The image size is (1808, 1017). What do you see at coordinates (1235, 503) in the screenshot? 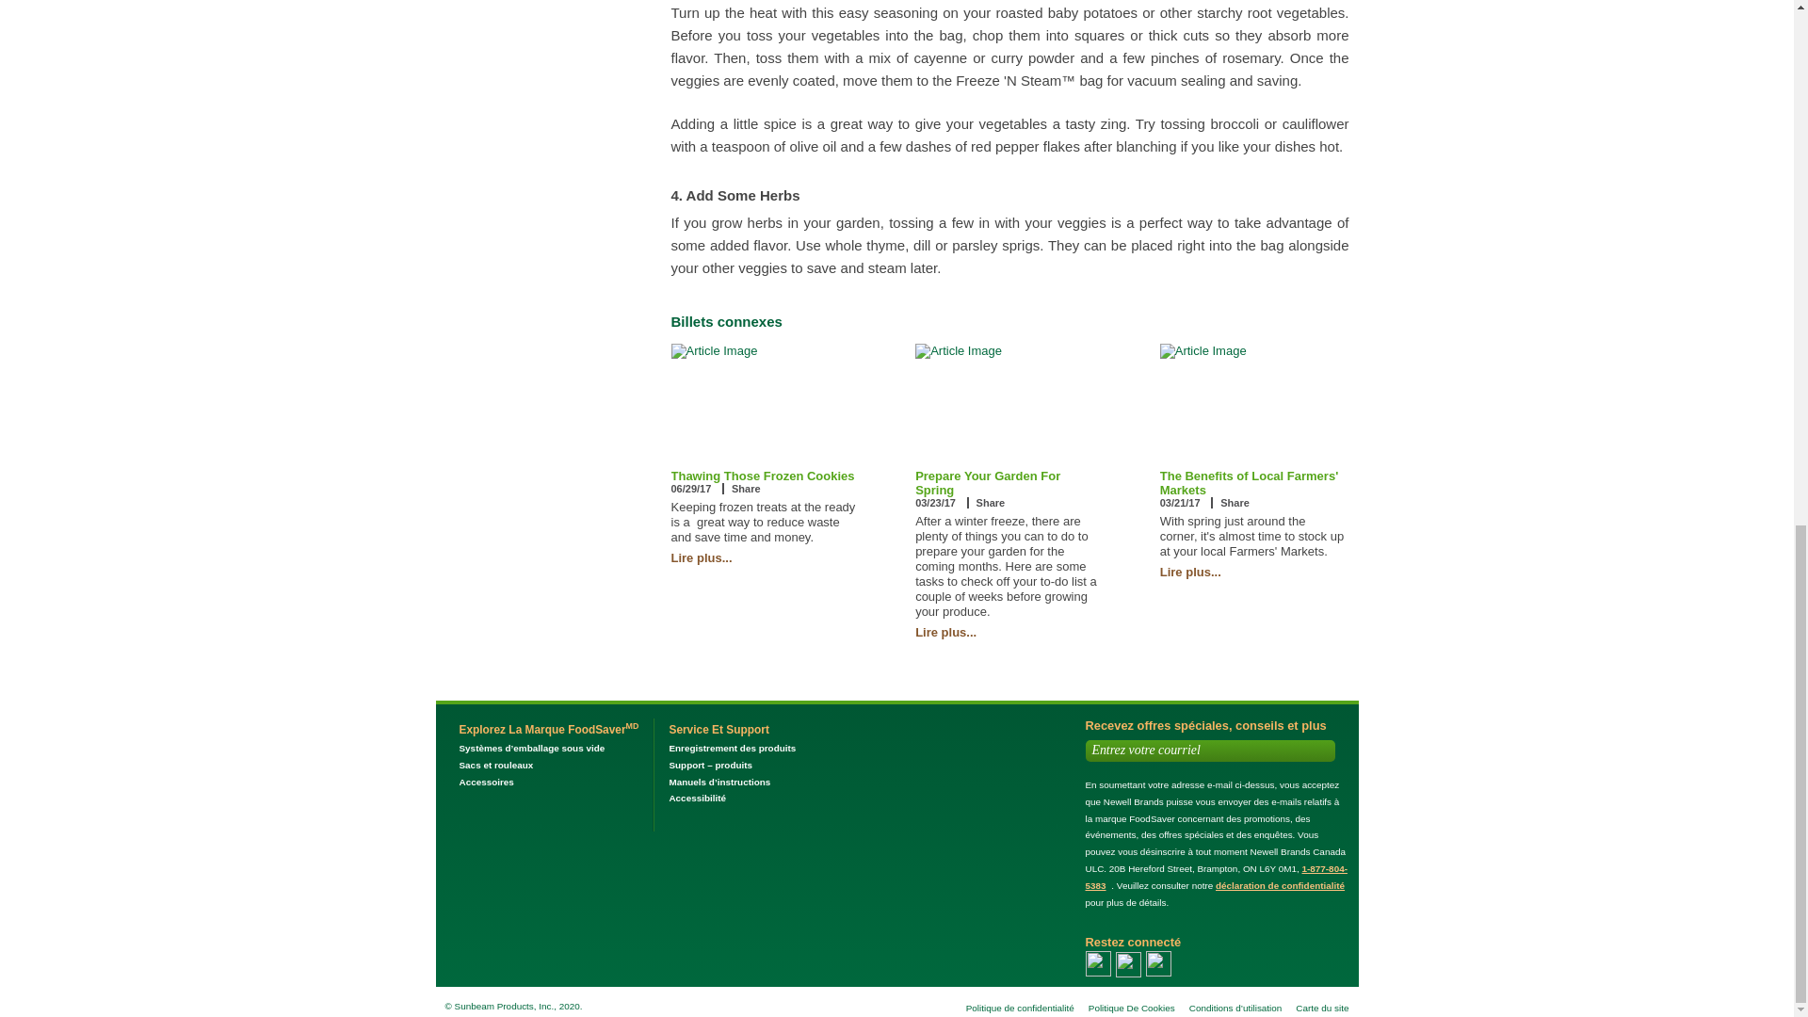
I see `Share` at bounding box center [1235, 503].